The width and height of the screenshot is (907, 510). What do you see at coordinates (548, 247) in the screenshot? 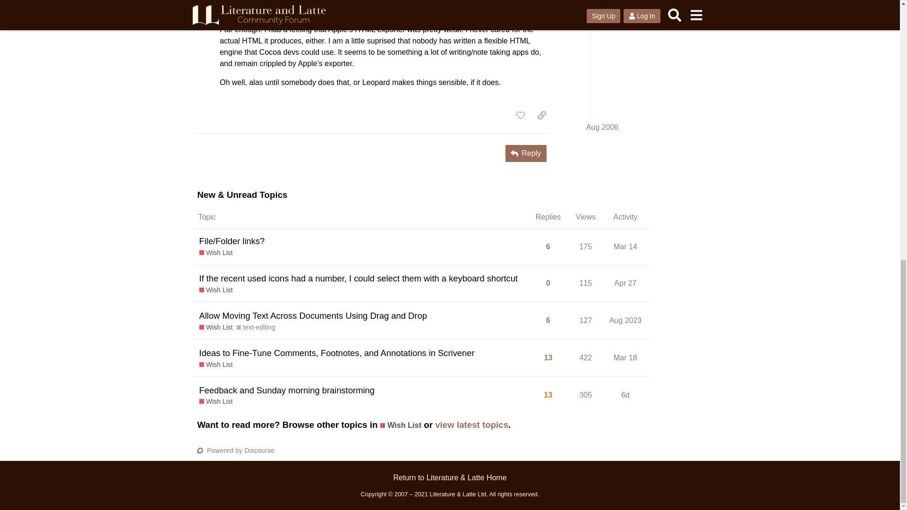
I see `6` at bounding box center [548, 247].